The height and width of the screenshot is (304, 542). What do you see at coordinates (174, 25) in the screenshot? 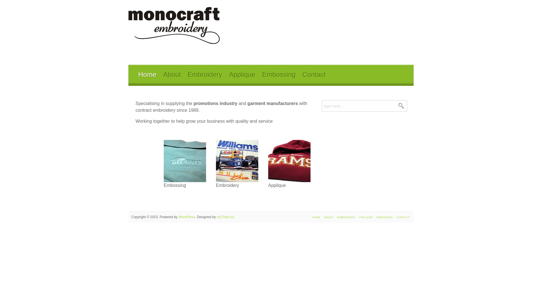
I see `Monocraft Embroidery | Applique | Embossing` at bounding box center [174, 25].